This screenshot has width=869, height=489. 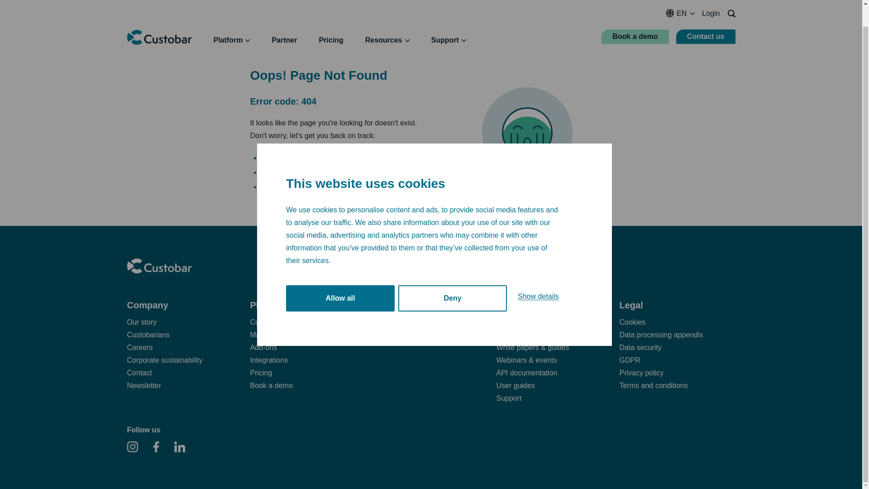 What do you see at coordinates (539, 304) in the screenshot?
I see `Show details` at bounding box center [539, 304].